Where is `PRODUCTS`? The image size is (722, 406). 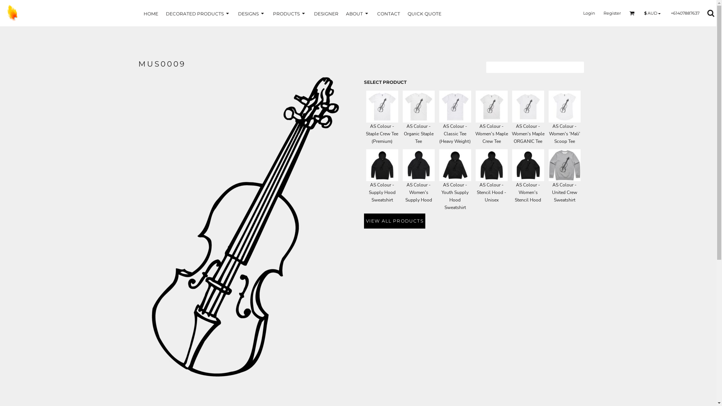 PRODUCTS is located at coordinates (290, 14).